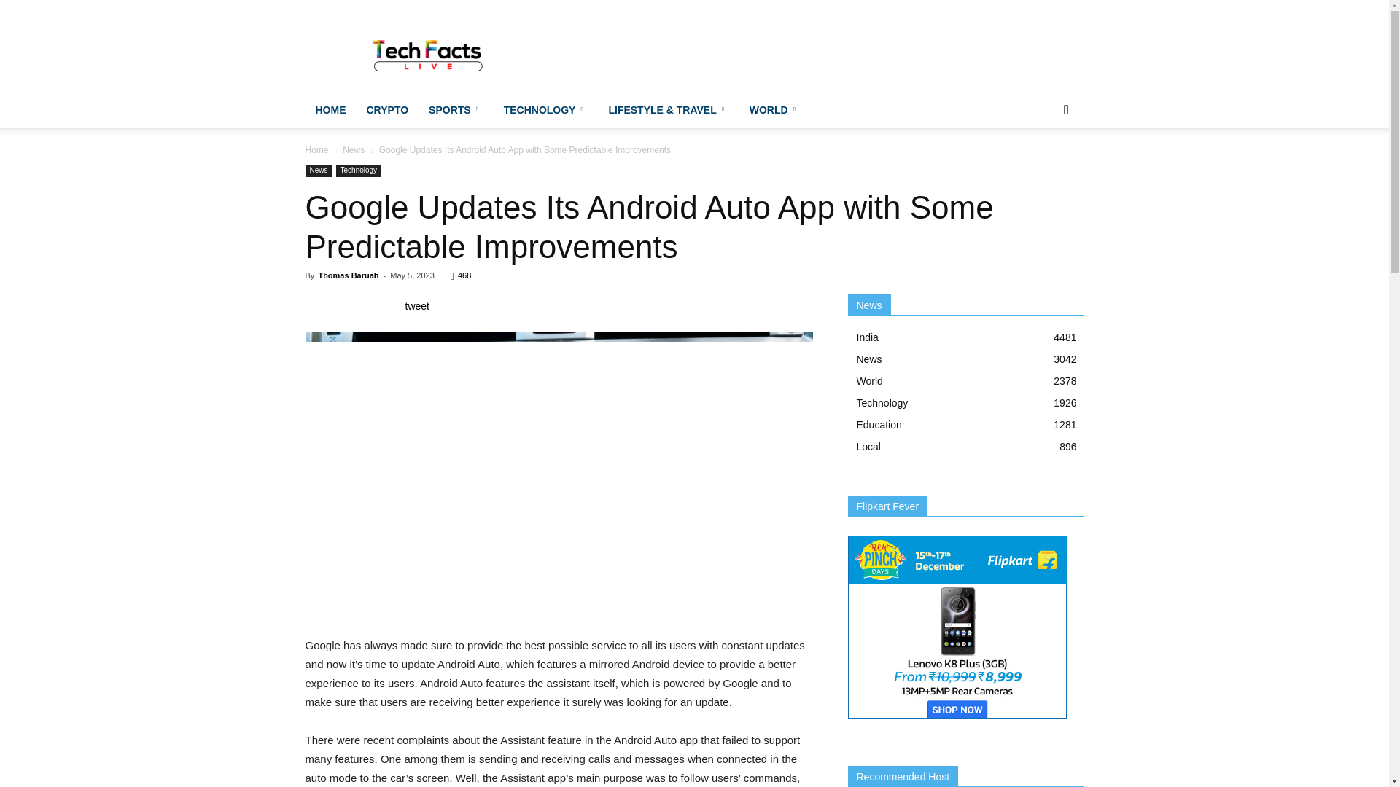 The width and height of the screenshot is (1400, 787). I want to click on SPORTS, so click(456, 109).